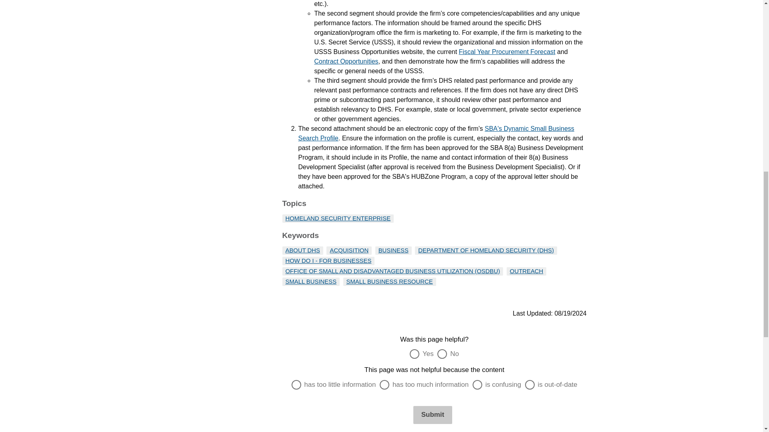 The image size is (769, 432). Describe the element at coordinates (338, 218) in the screenshot. I see `HOMELAND SECURITY ENTERPRISE` at that location.